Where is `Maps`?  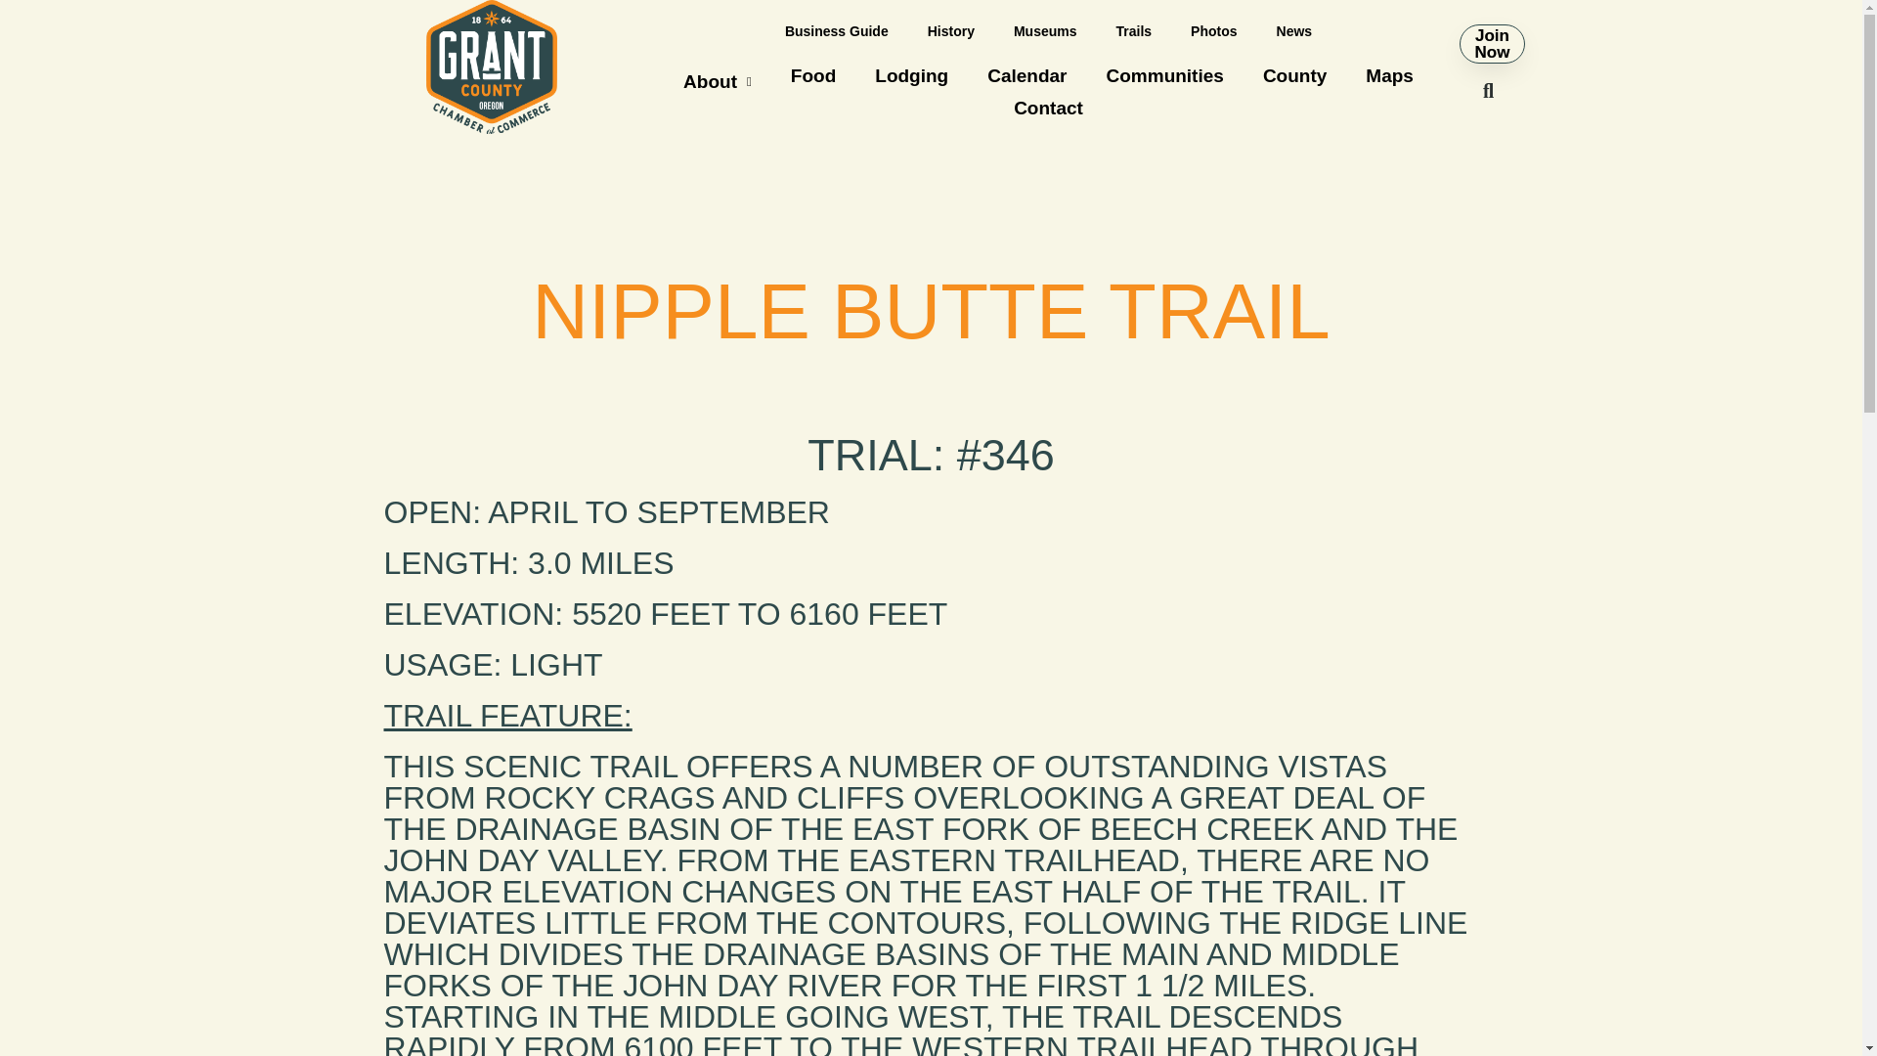
Maps is located at coordinates (1389, 74).